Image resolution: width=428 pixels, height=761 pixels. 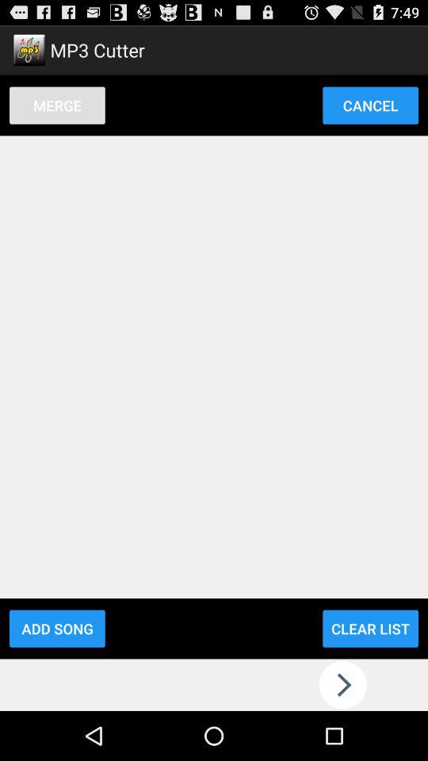 I want to click on tap the button above the clear list, so click(x=370, y=105).